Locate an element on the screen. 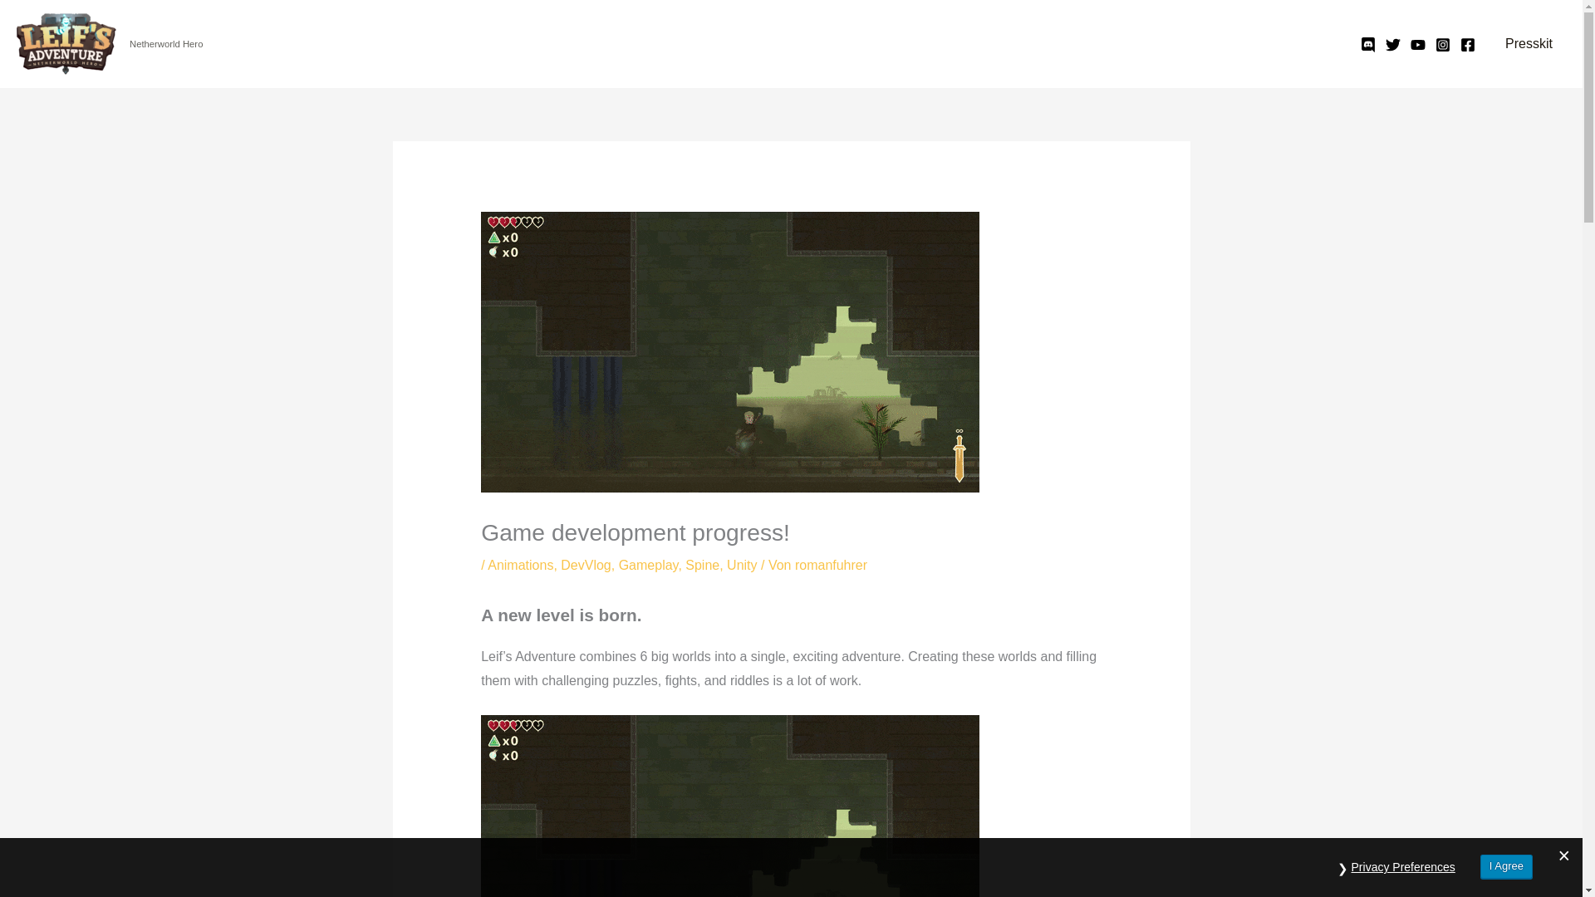 This screenshot has width=1595, height=897. Privacy Preferences is located at coordinates (1403, 867).